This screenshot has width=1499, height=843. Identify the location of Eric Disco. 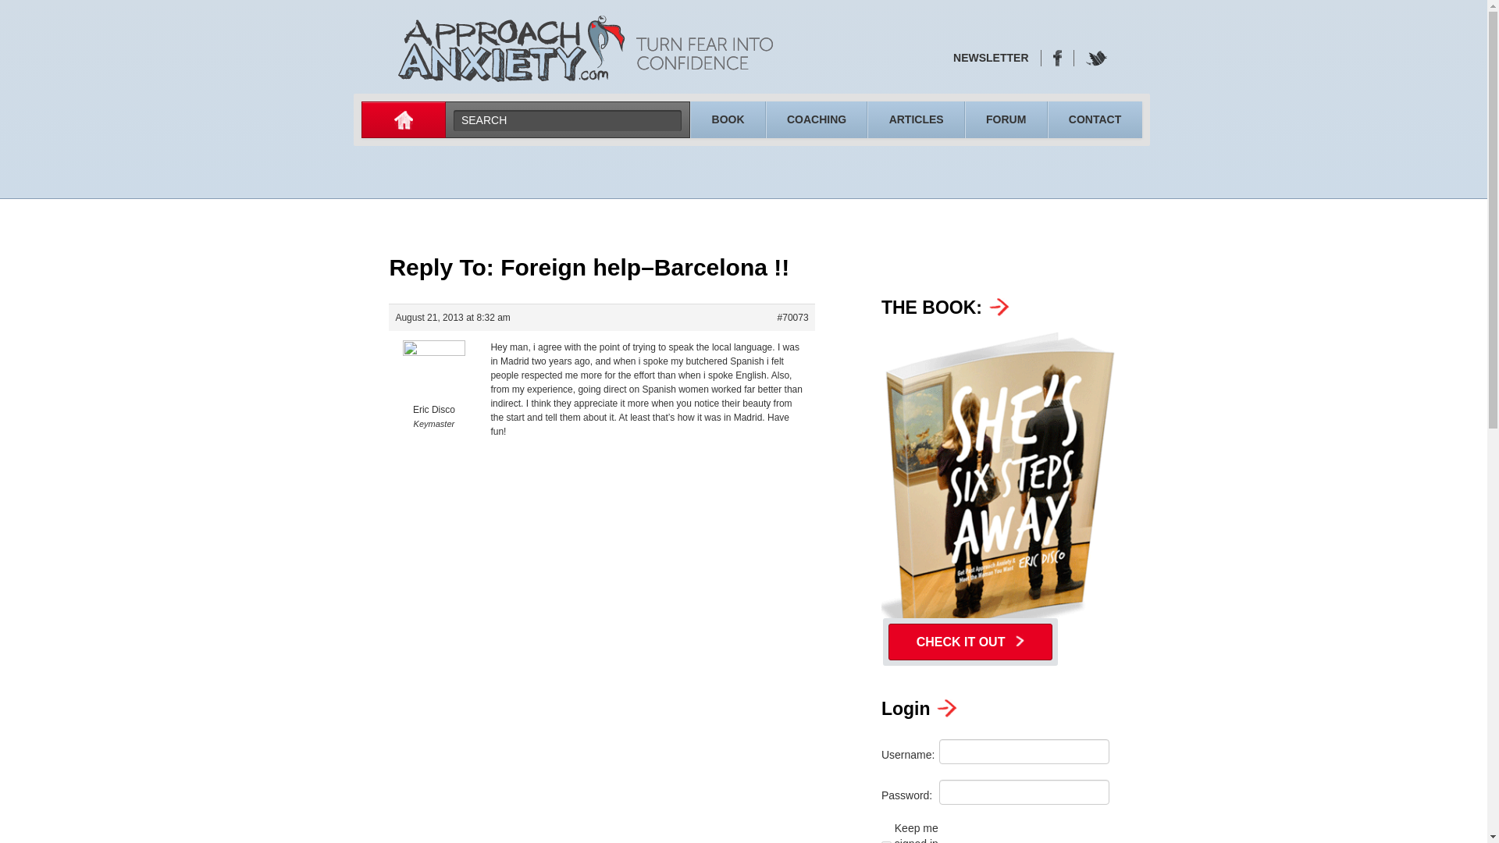
(433, 389).